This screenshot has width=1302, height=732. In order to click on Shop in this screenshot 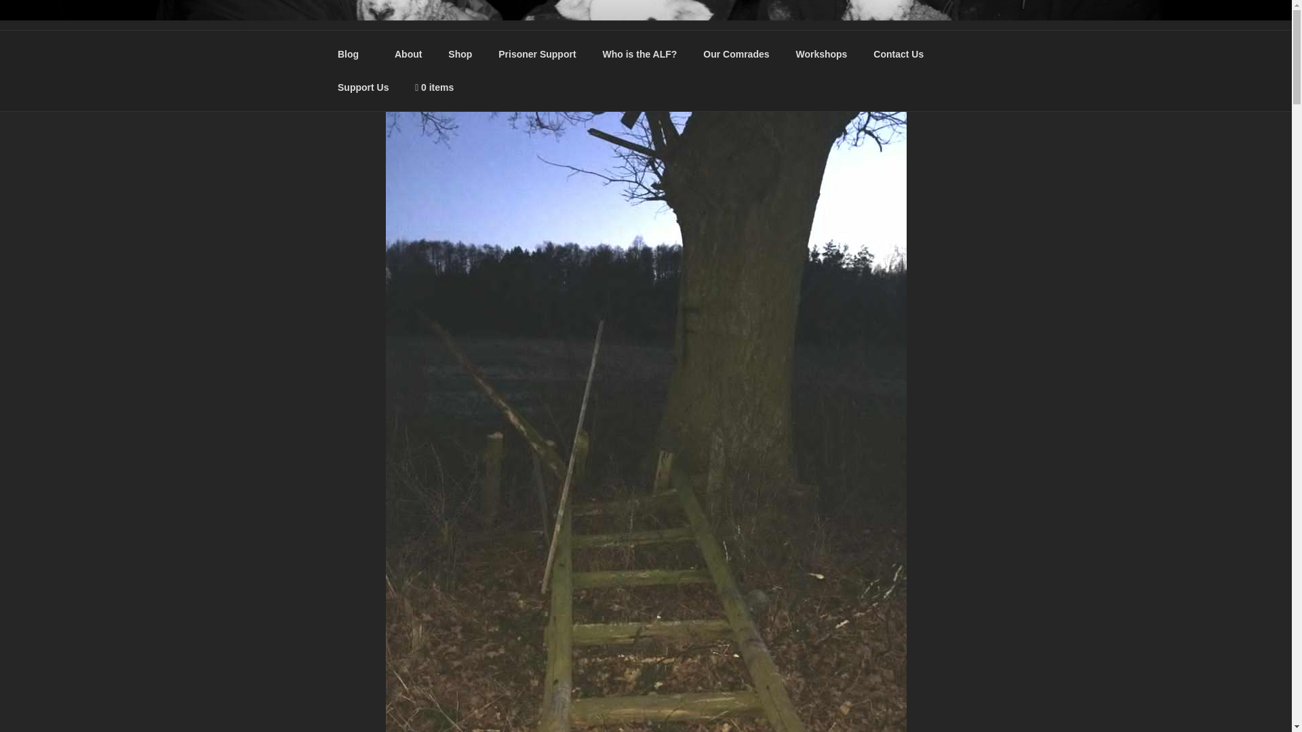, I will do `click(460, 54)`.